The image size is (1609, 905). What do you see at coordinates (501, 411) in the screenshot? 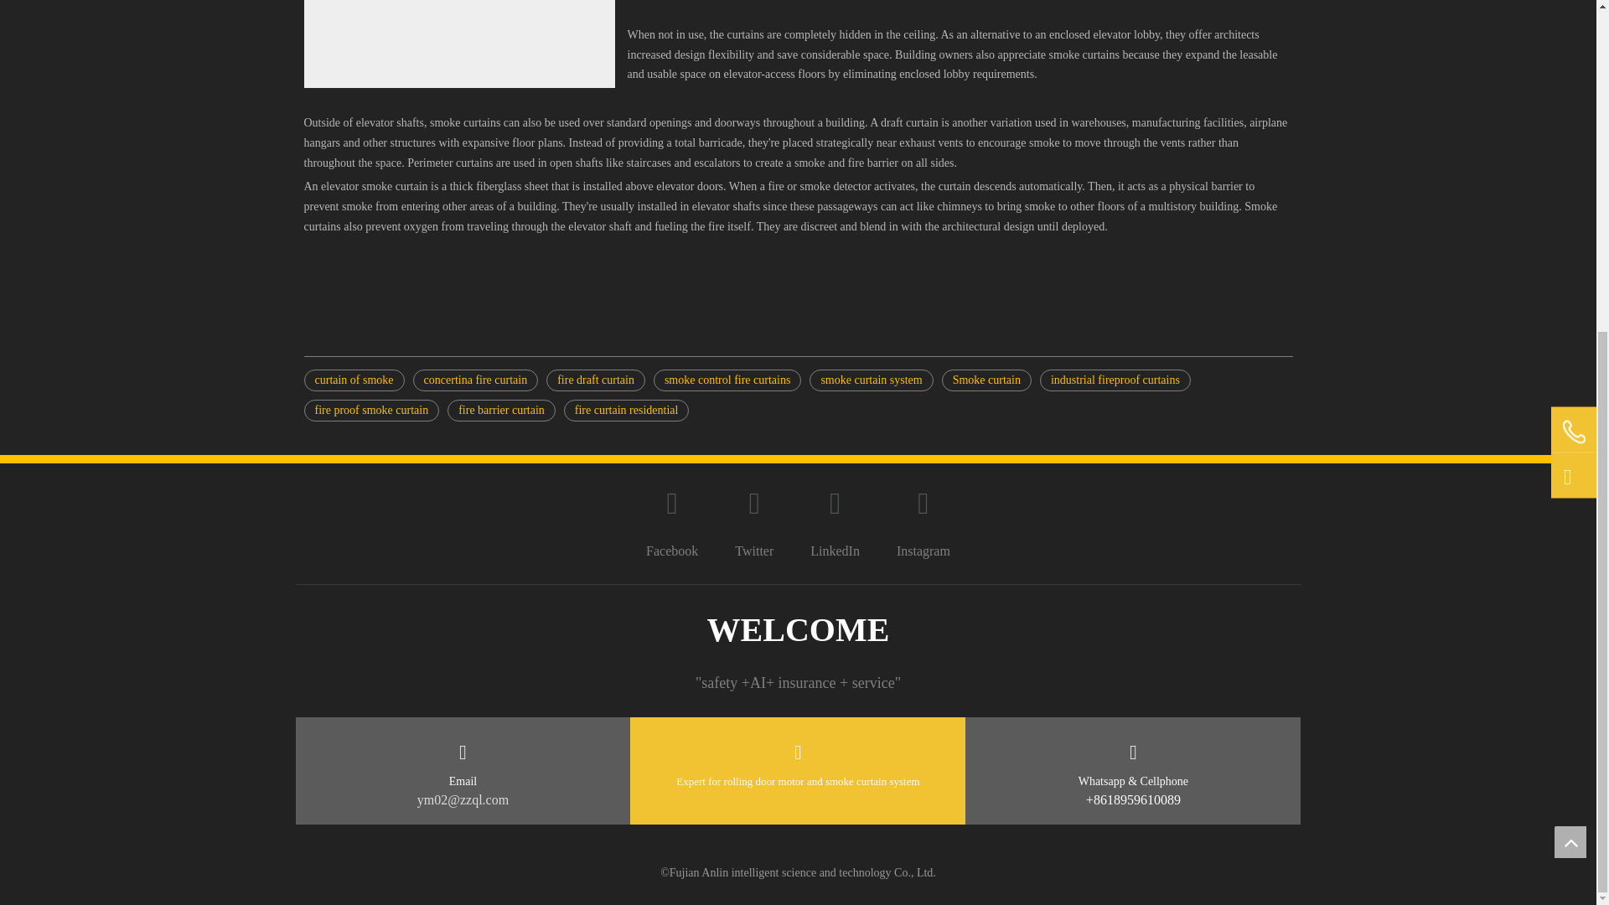
I see `fire barrier curtain` at bounding box center [501, 411].